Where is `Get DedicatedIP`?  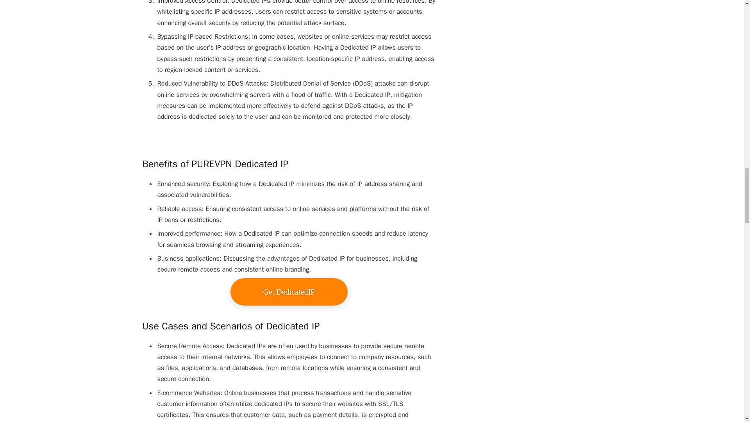
Get DedicatedIP is located at coordinates (289, 291).